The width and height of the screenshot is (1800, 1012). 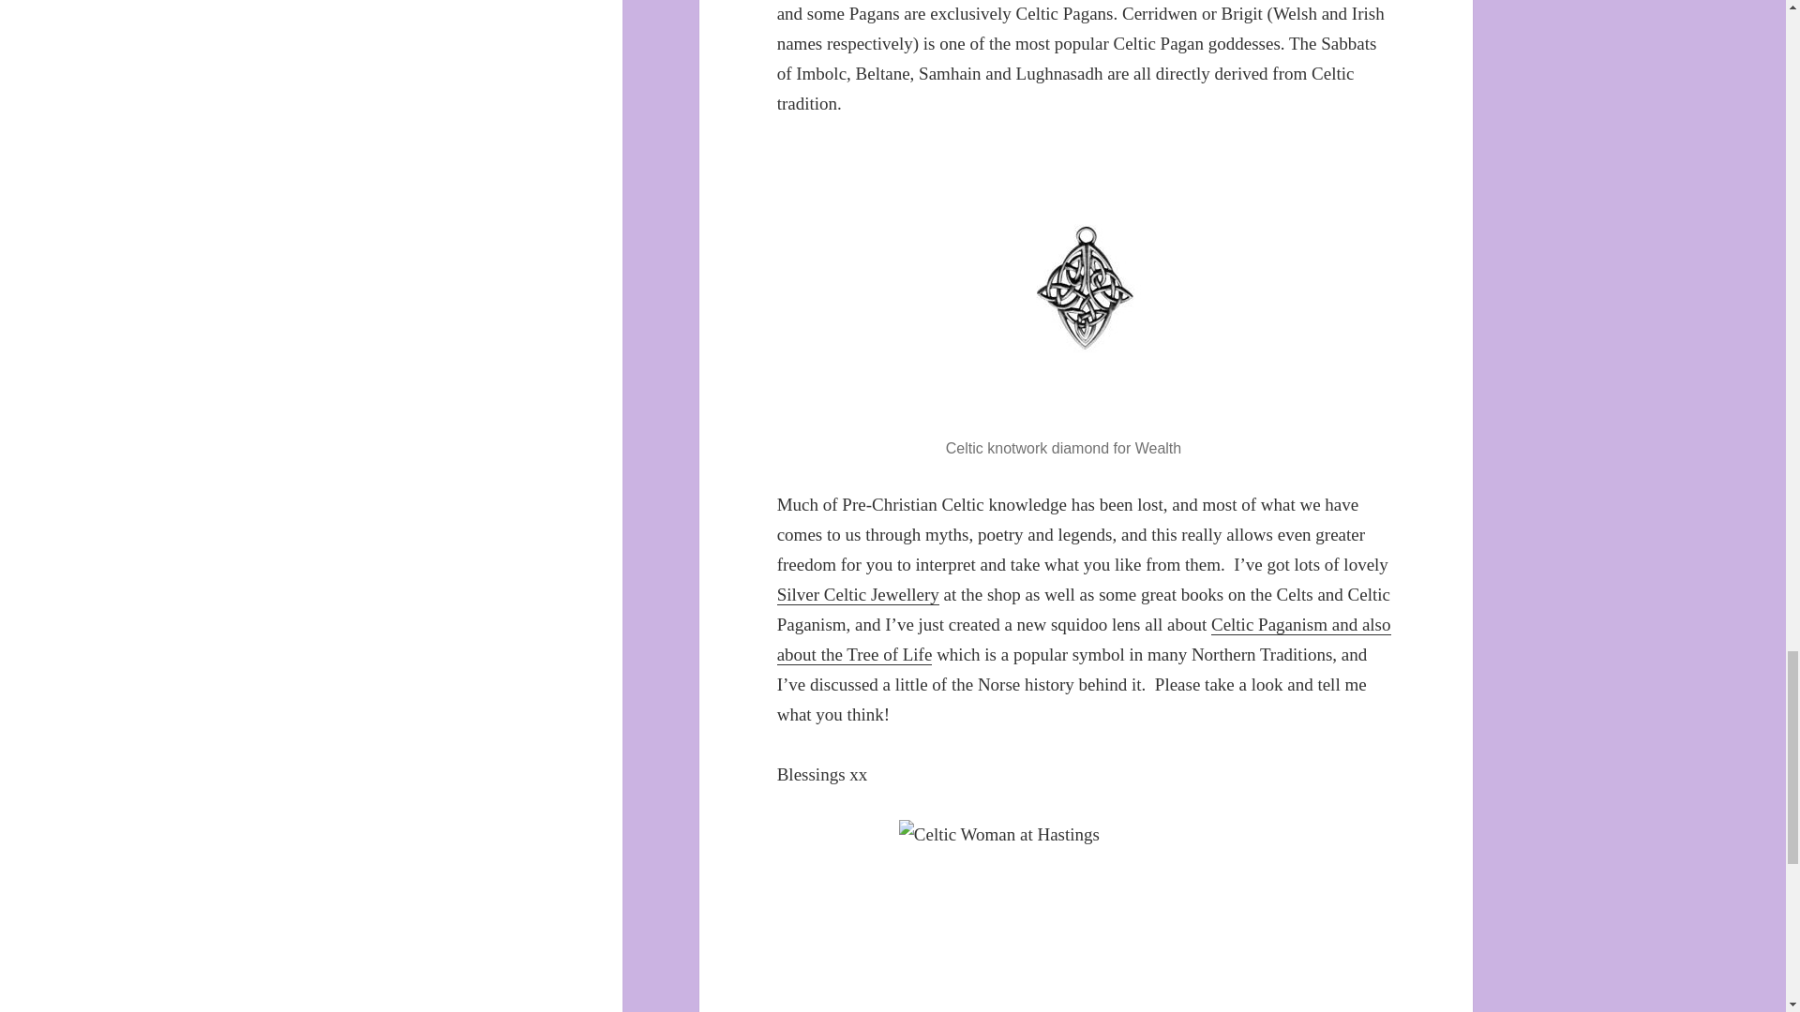 I want to click on Silver Celtic Jewellery, so click(x=859, y=594).